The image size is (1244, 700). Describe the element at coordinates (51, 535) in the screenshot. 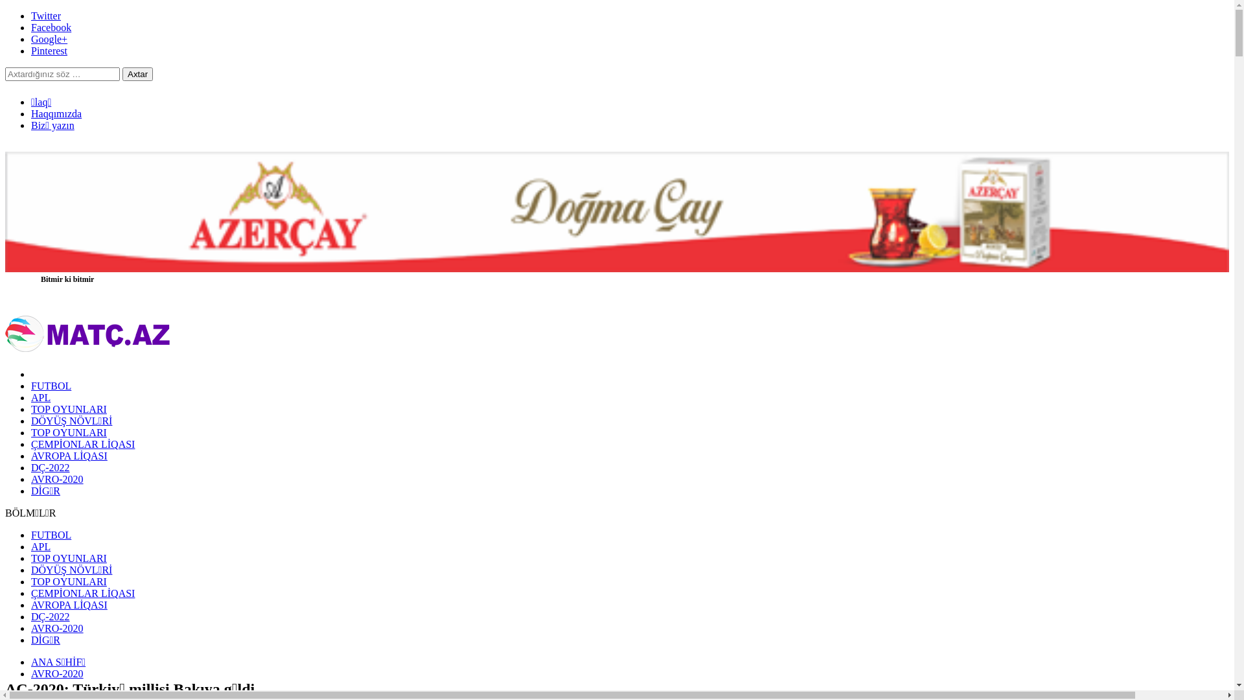

I see `FUTBOL` at that location.